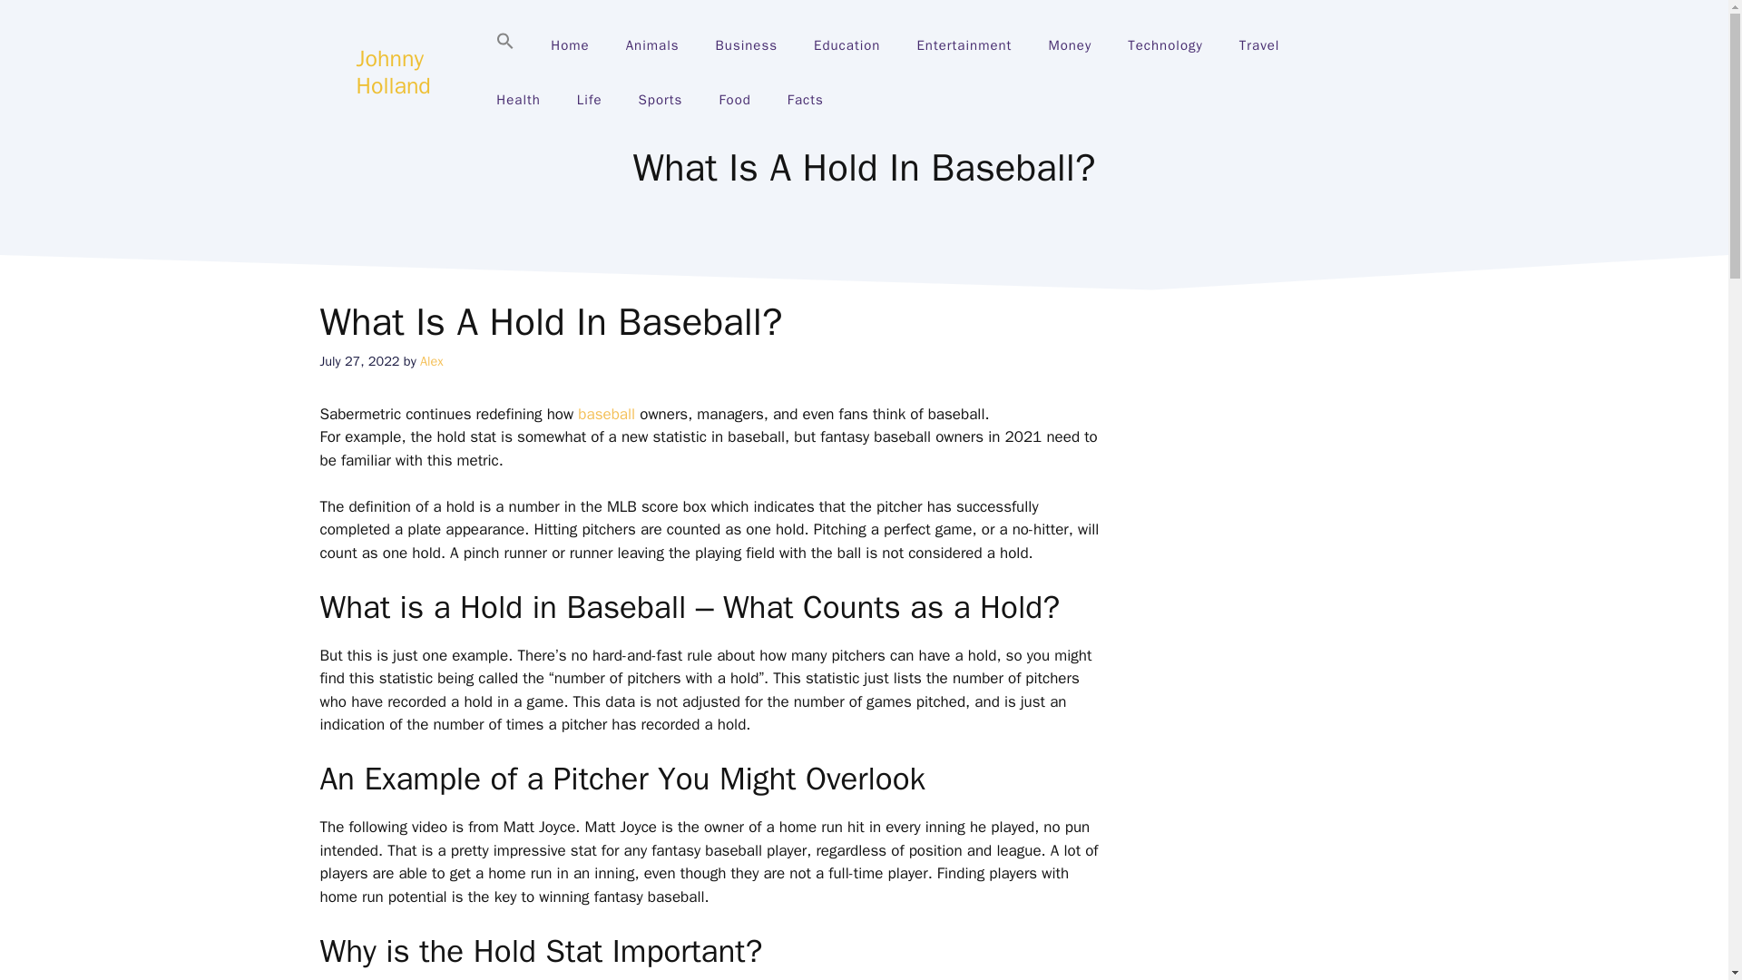 This screenshot has width=1742, height=980. I want to click on Travel, so click(1259, 45).